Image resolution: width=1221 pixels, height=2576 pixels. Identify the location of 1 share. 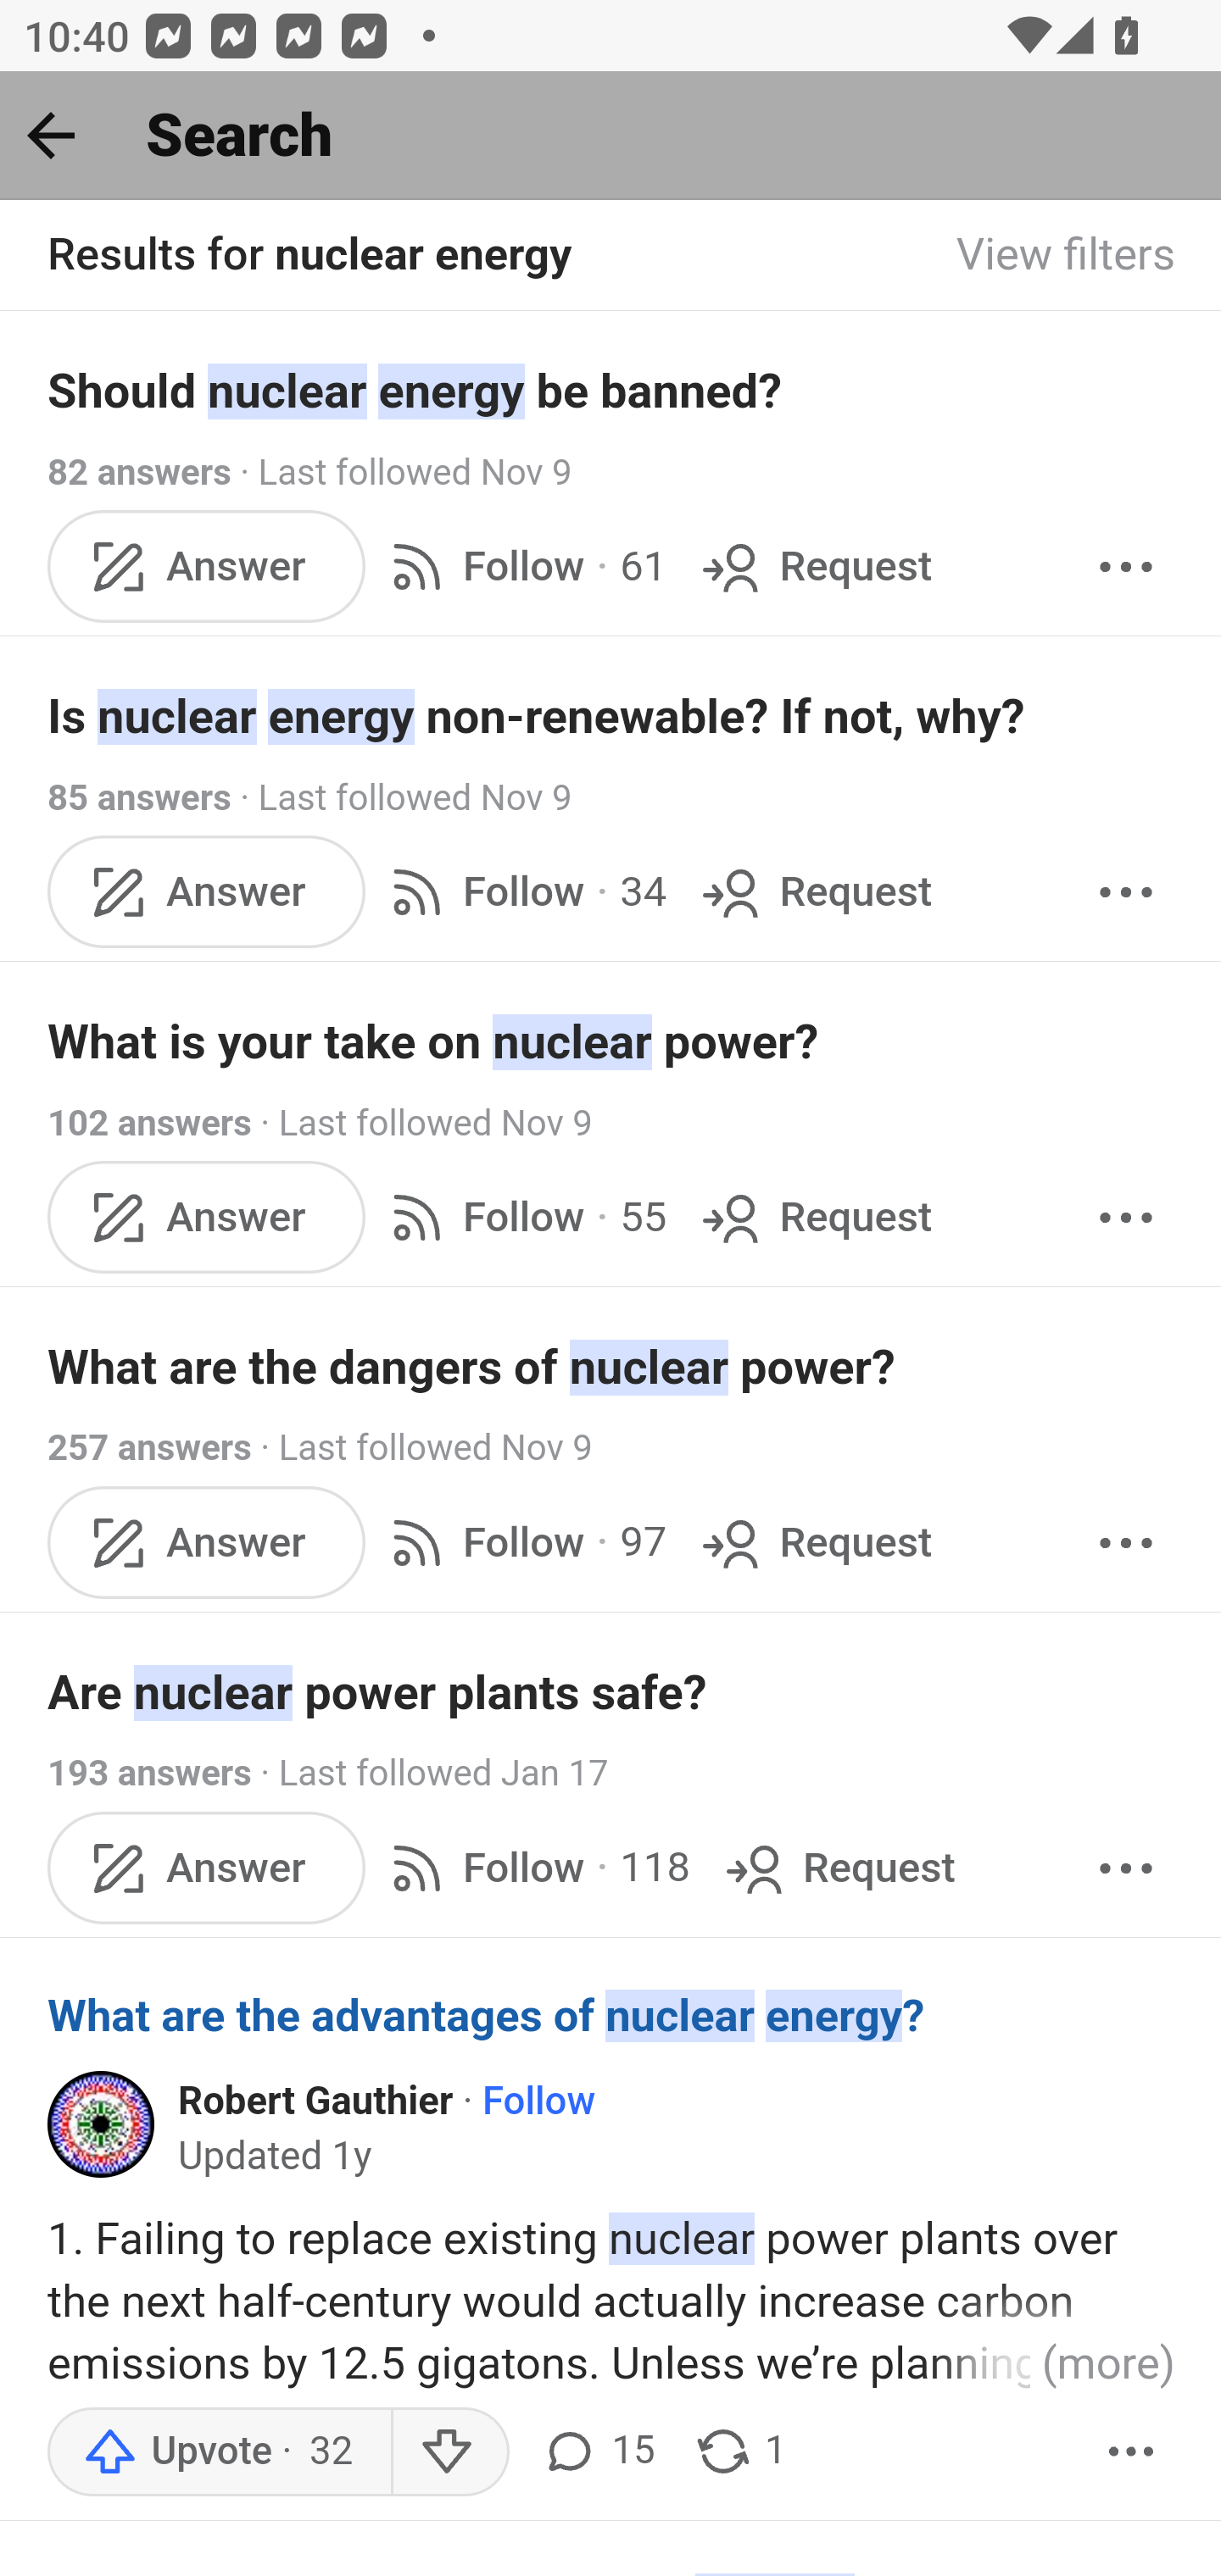
(739, 2452).